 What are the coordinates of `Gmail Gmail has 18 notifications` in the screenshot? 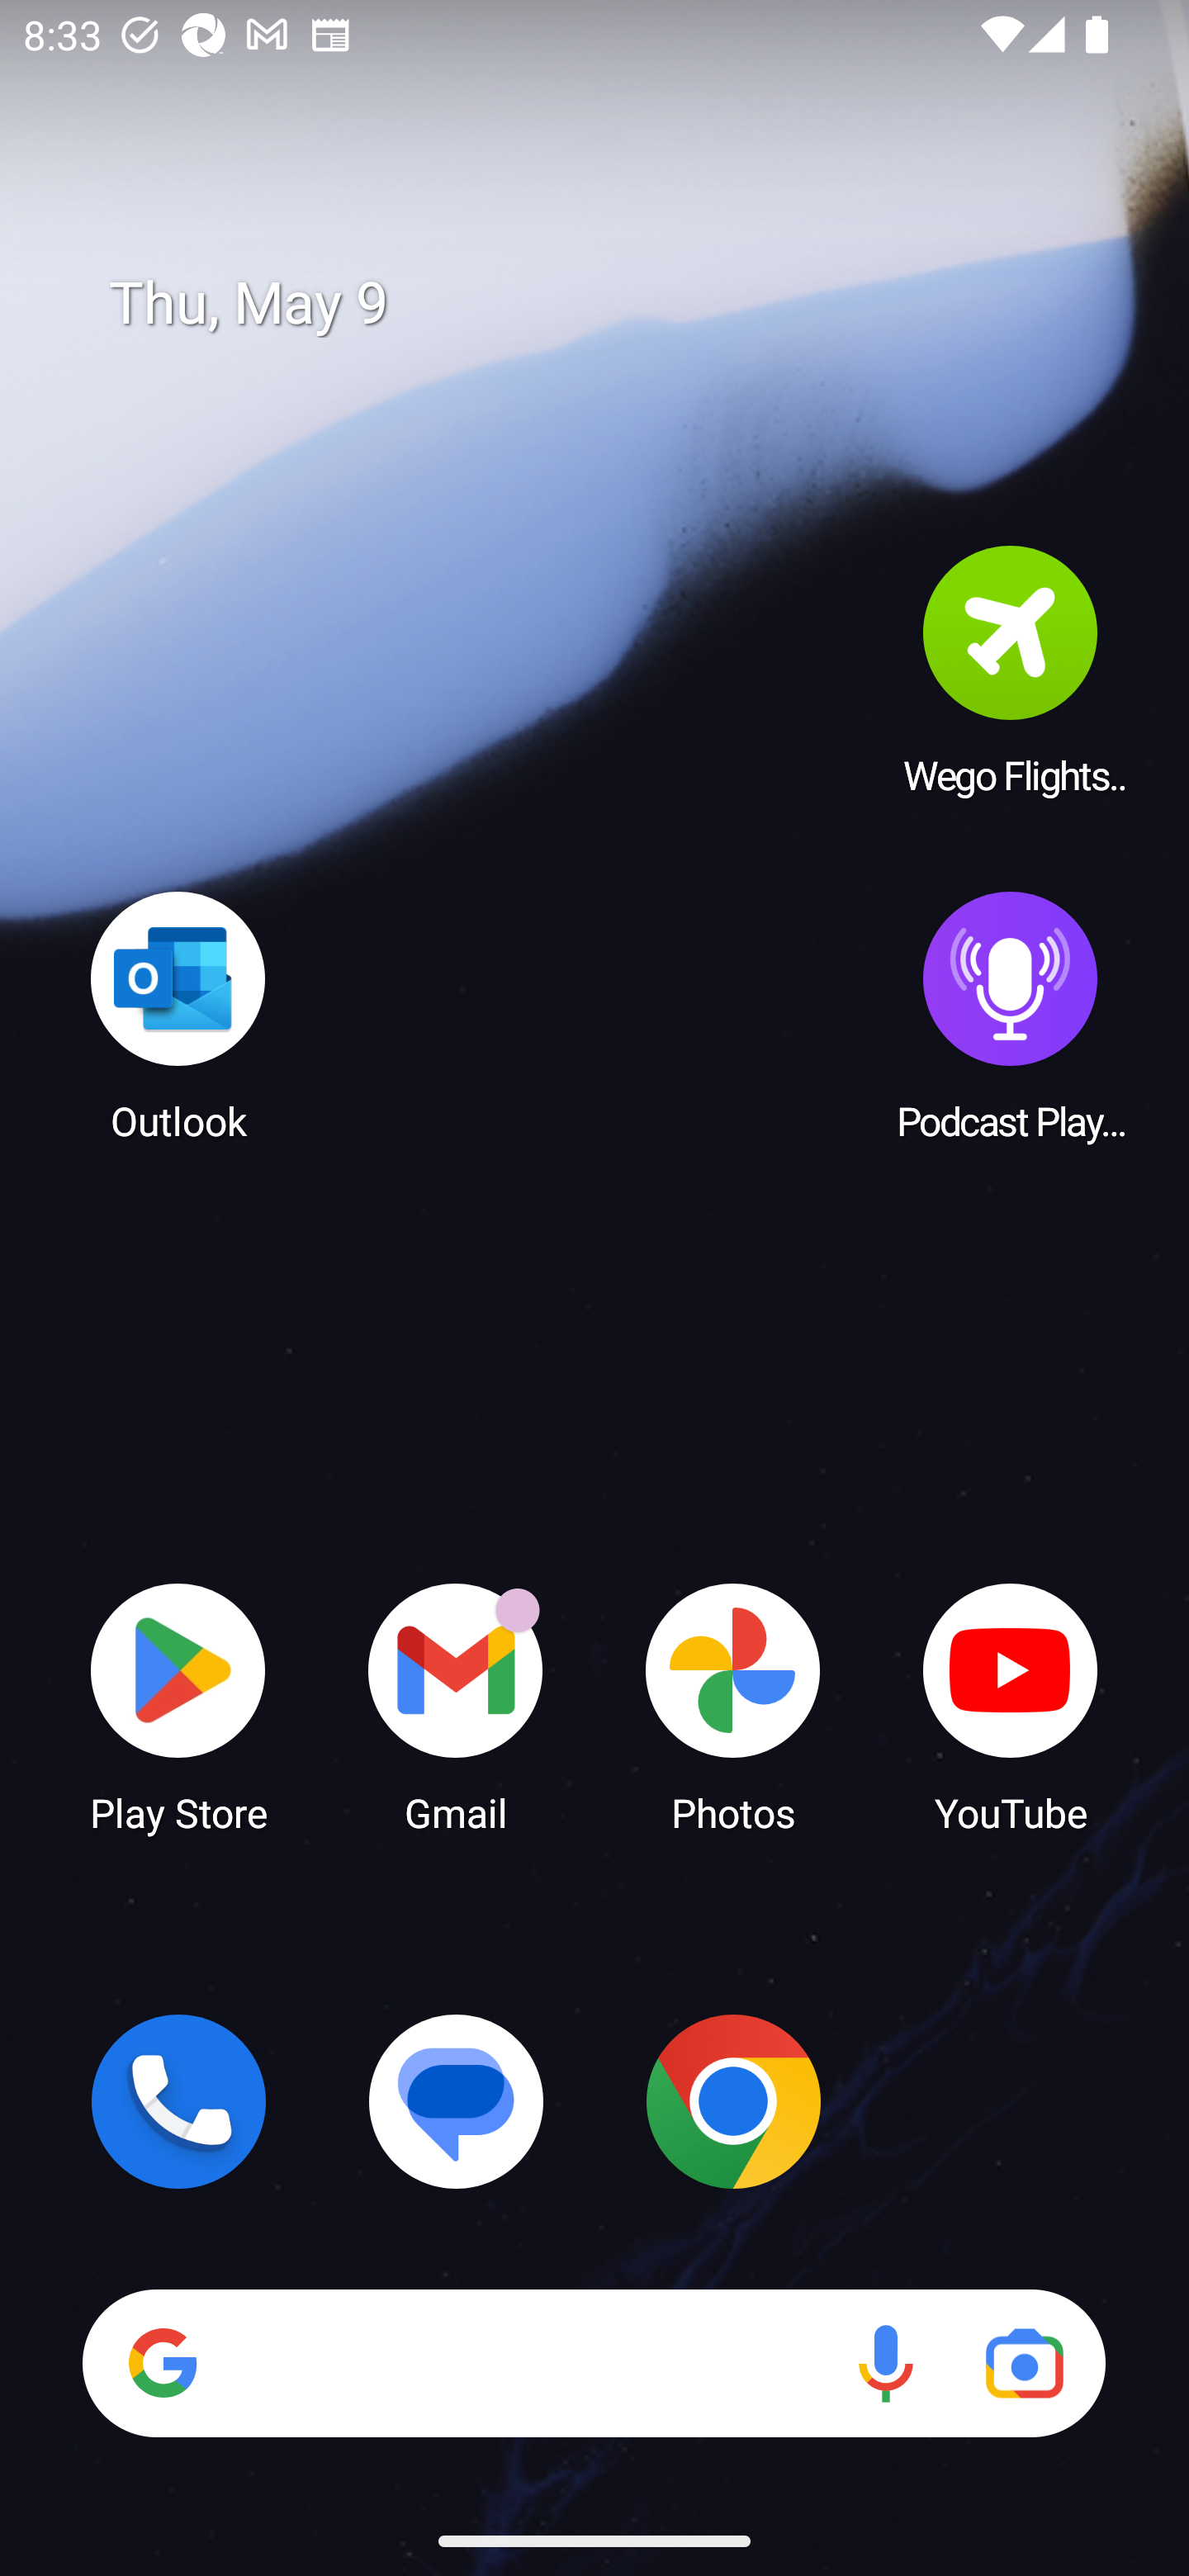 It's located at (456, 1706).